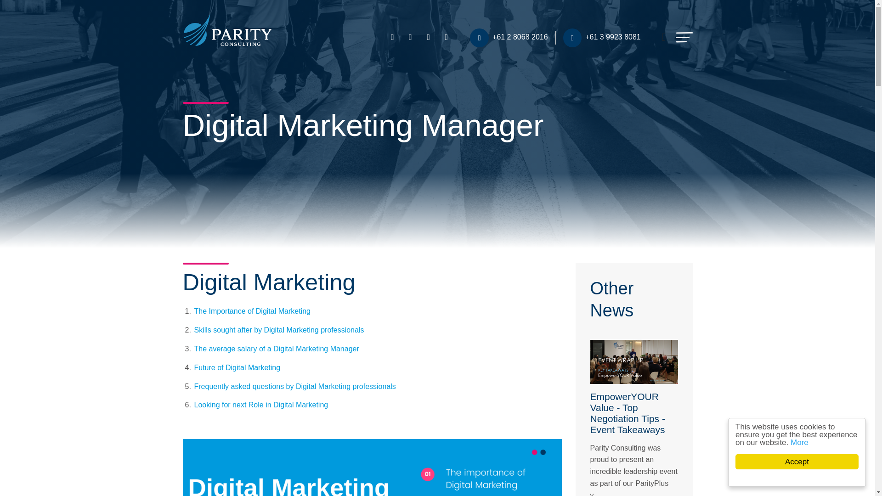  I want to click on Future of Digital Marketing, so click(237, 367).